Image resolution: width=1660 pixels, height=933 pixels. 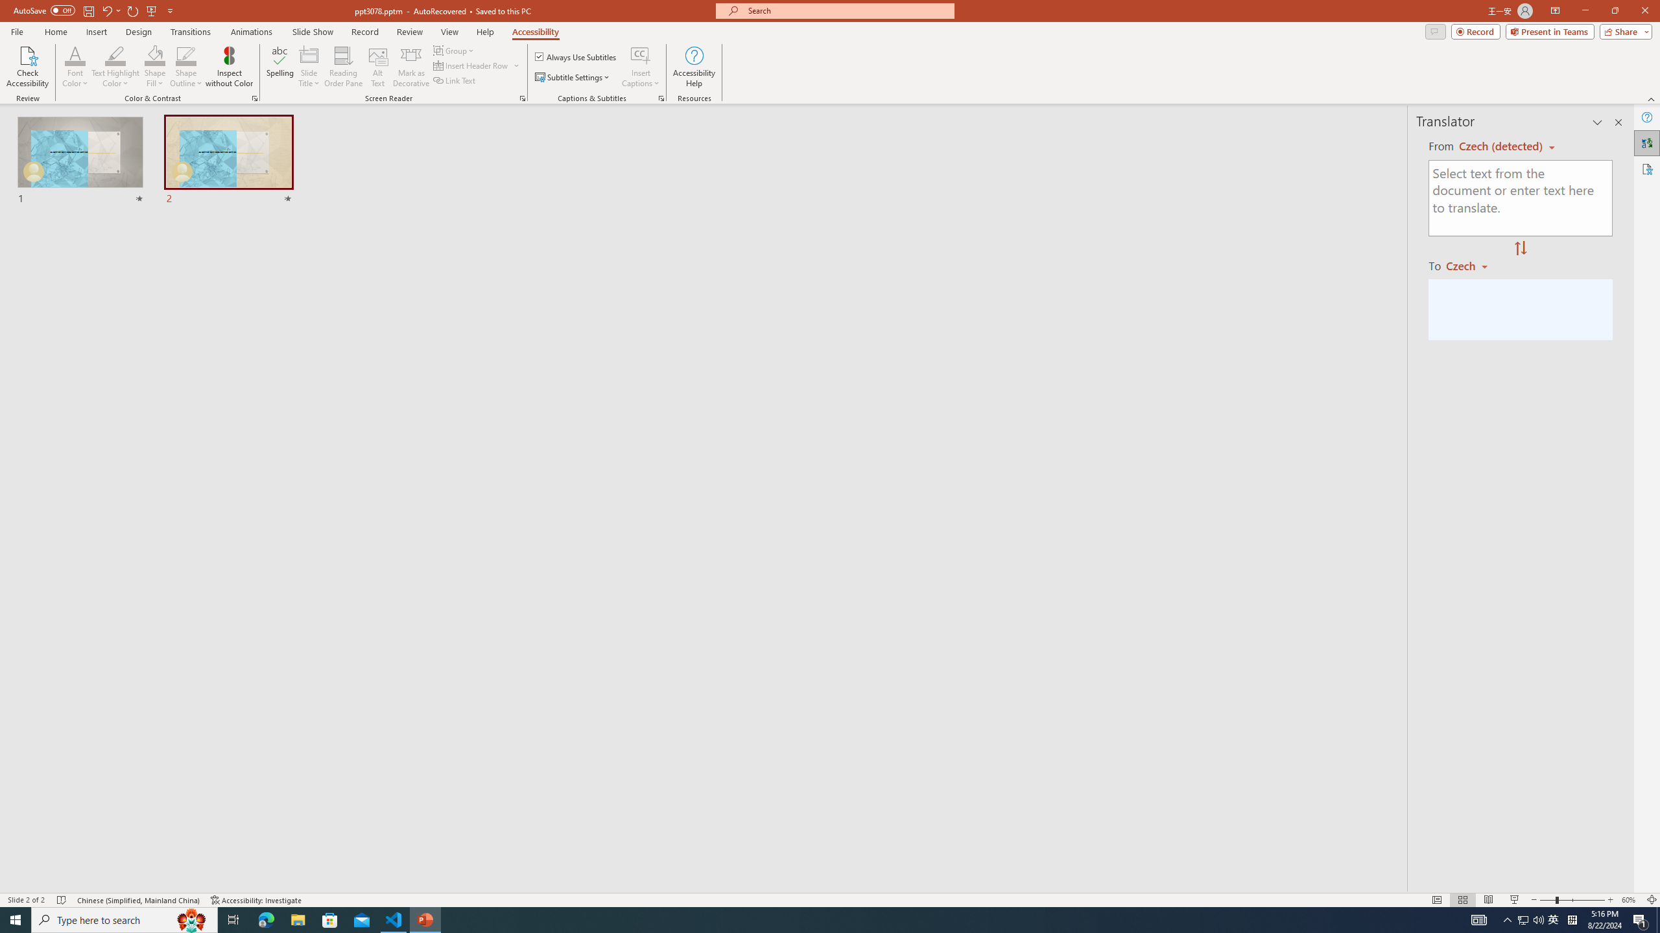 What do you see at coordinates (309, 55) in the screenshot?
I see `Slide Title` at bounding box center [309, 55].